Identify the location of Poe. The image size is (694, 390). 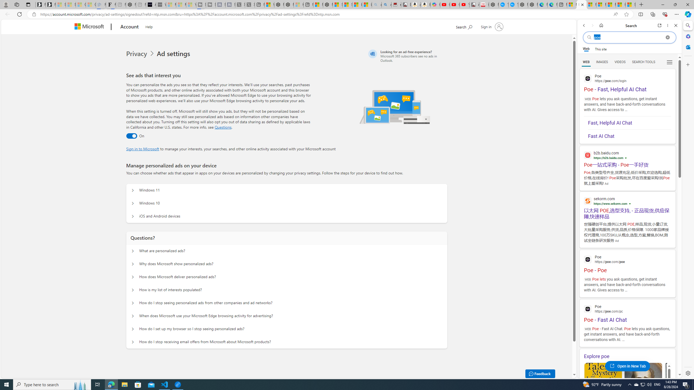
(627, 308).